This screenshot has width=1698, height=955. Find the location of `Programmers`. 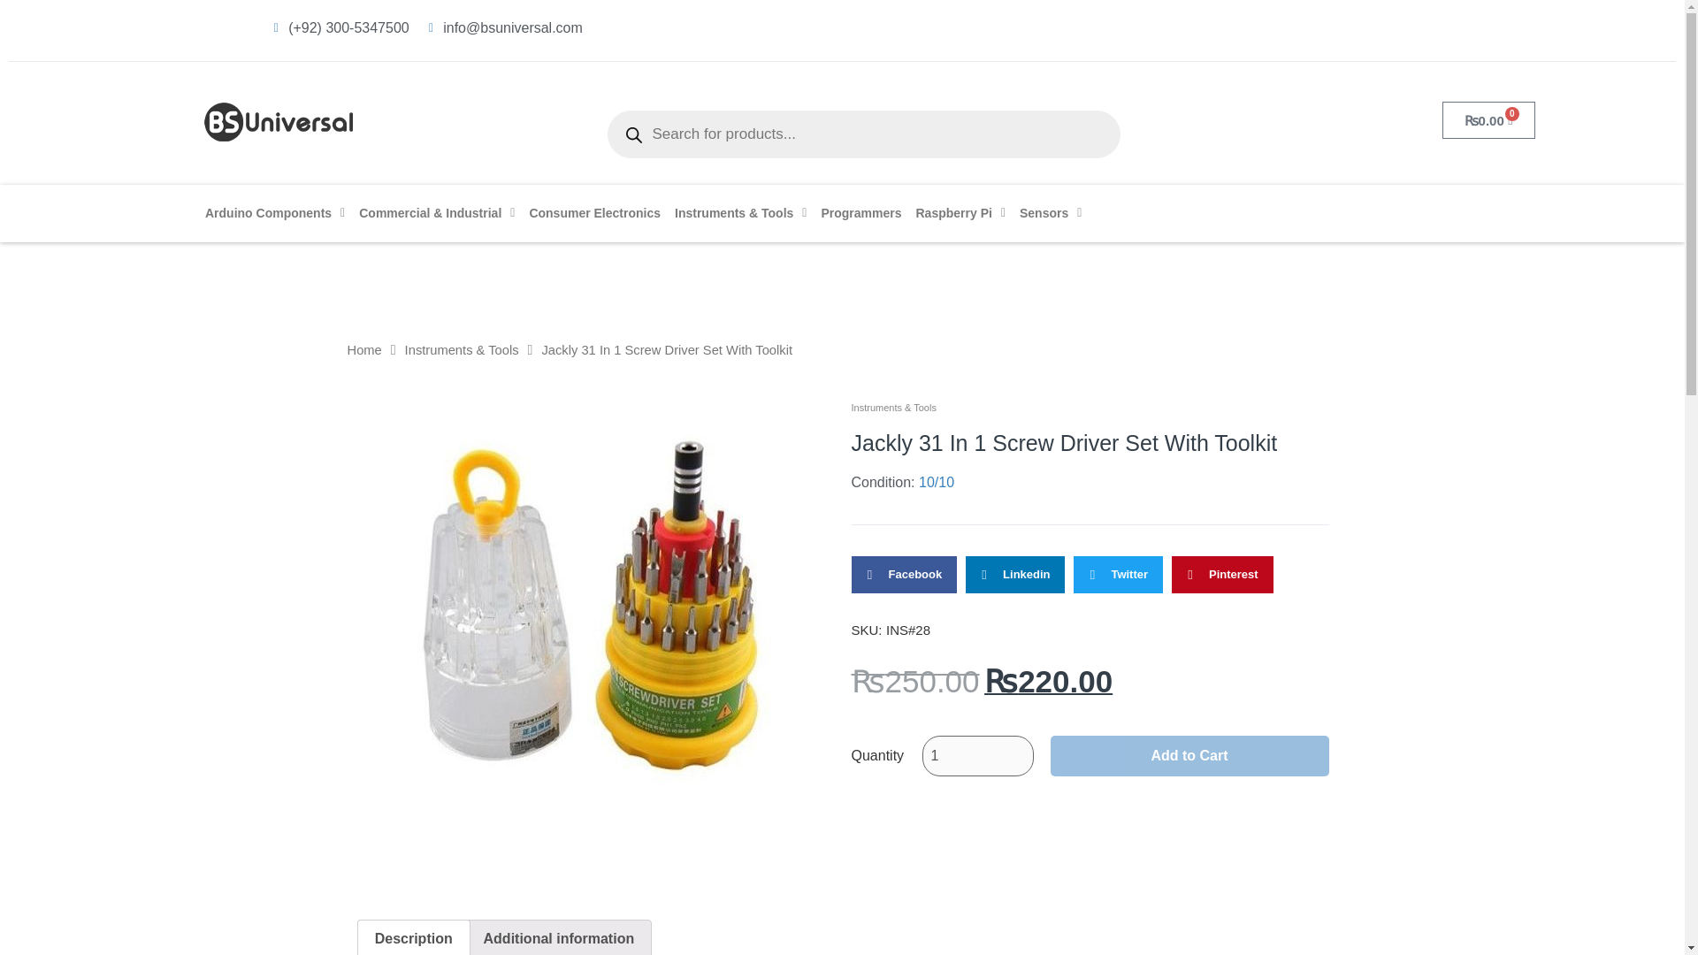

Programmers is located at coordinates (860, 213).